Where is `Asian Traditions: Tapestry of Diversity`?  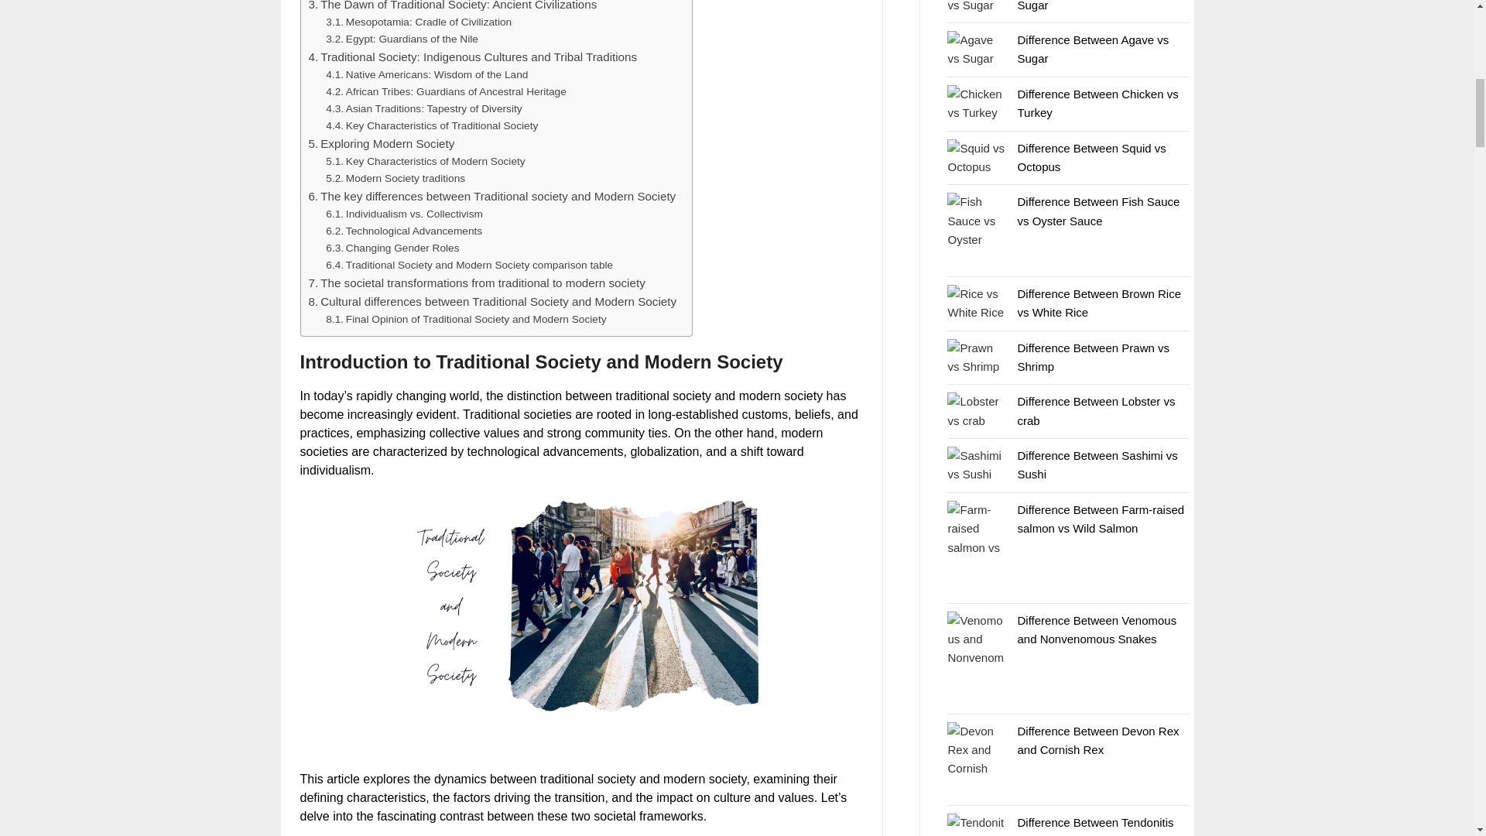
Asian Traditions: Tapestry of Diversity is located at coordinates (423, 108).